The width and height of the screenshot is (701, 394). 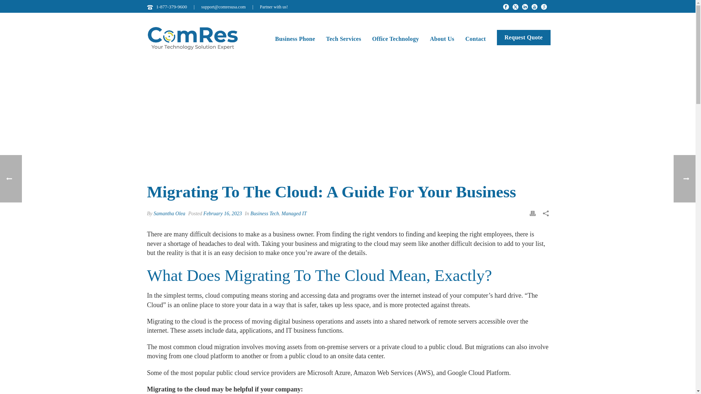 I want to click on 1-877-379-9600, so click(x=172, y=7).